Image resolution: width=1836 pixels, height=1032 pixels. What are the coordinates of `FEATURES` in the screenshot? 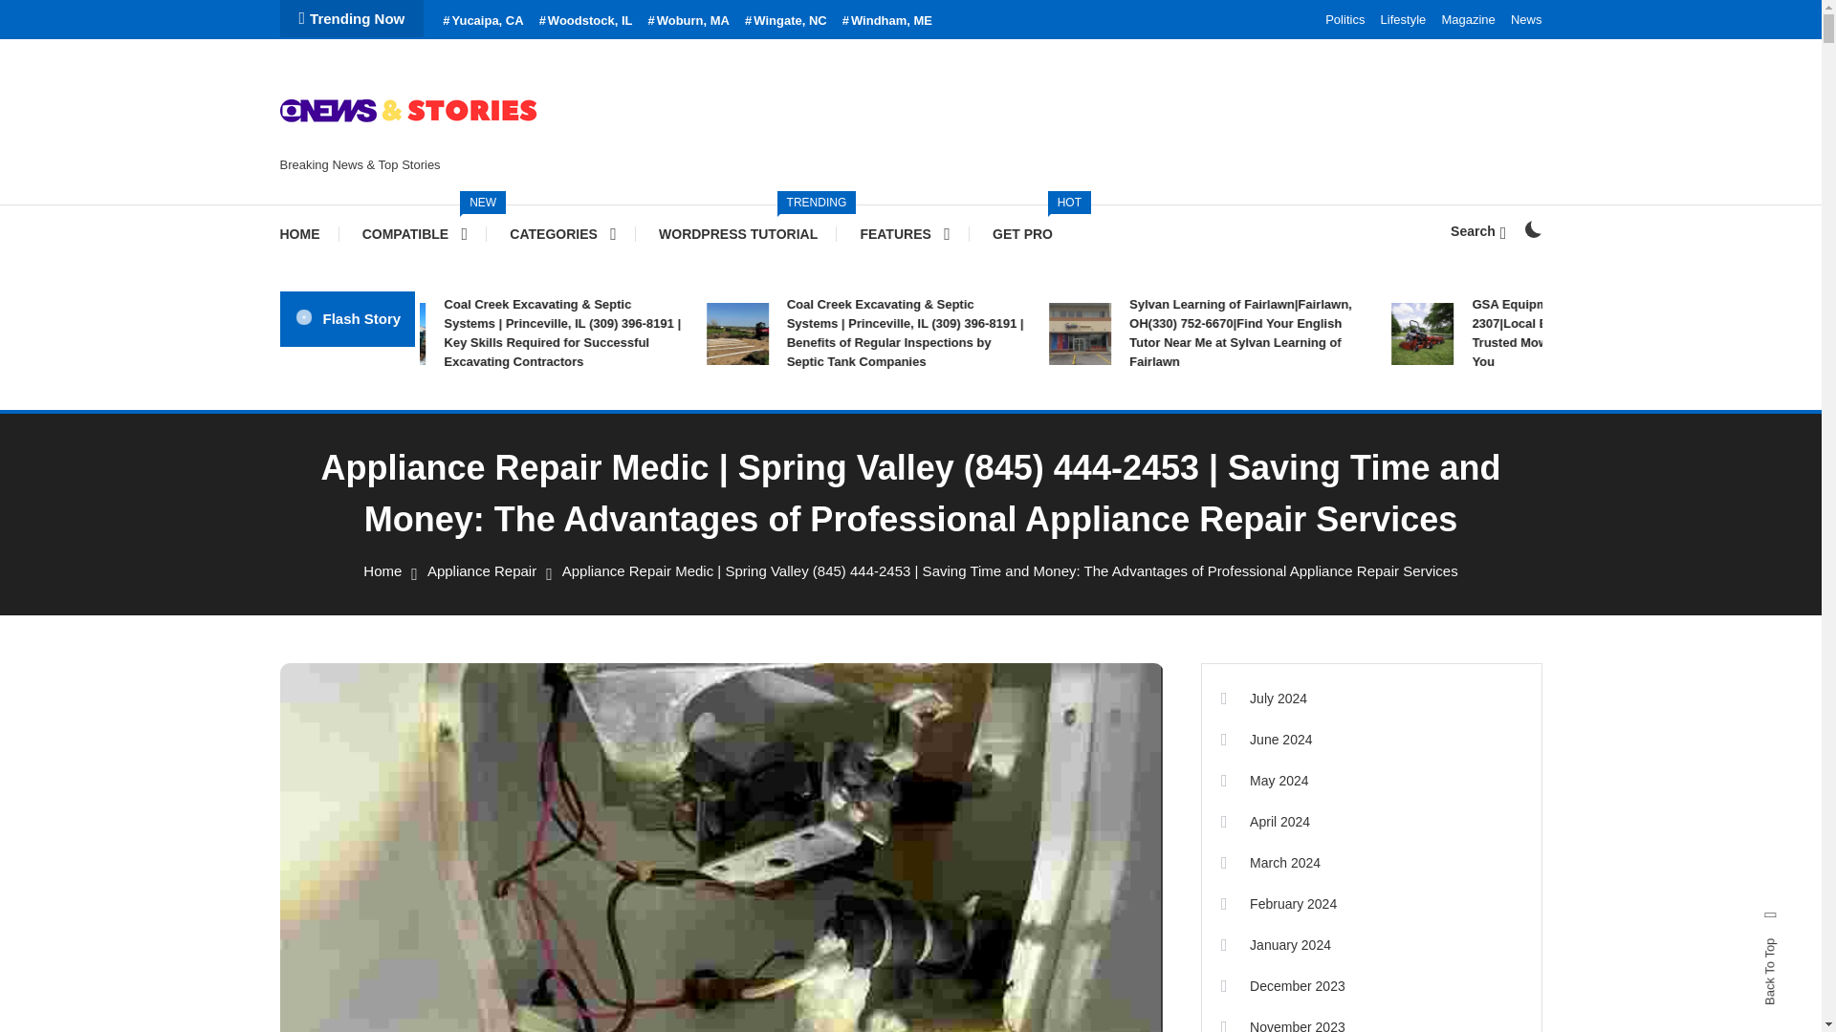 It's located at (905, 233).